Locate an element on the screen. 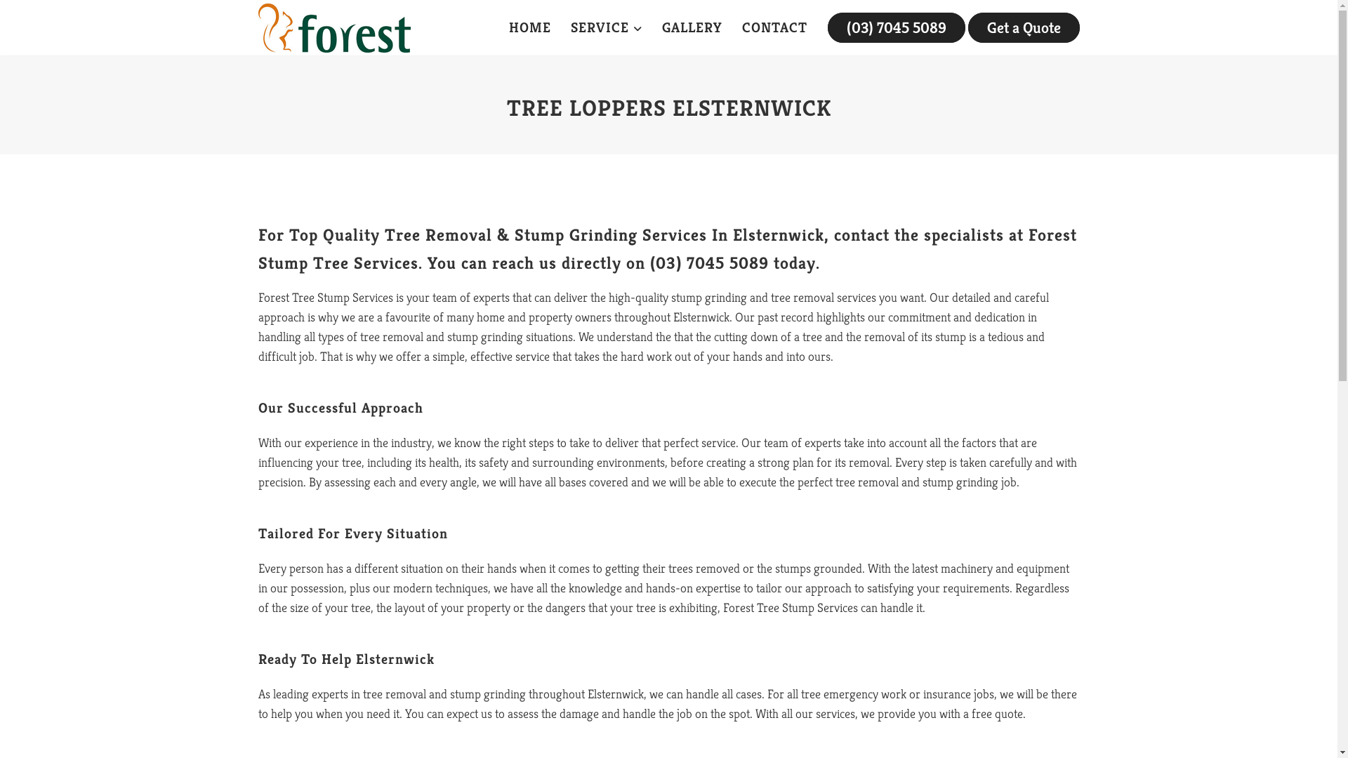 The image size is (1348, 758). Get a Quote is located at coordinates (1024, 28).